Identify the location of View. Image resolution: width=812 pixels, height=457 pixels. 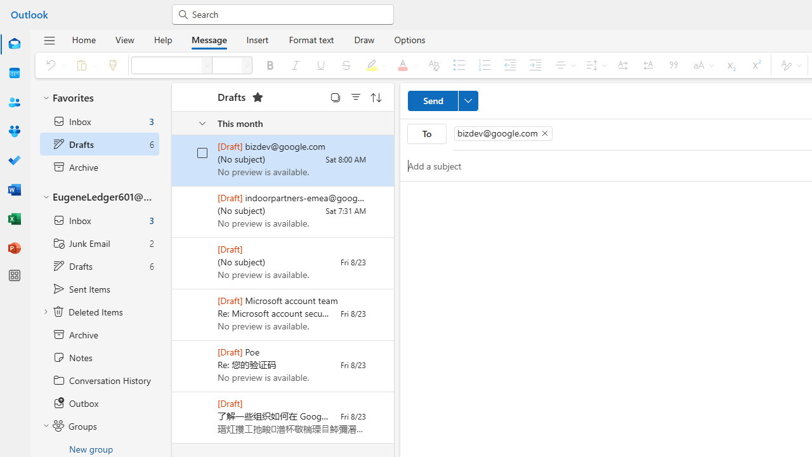
(124, 39).